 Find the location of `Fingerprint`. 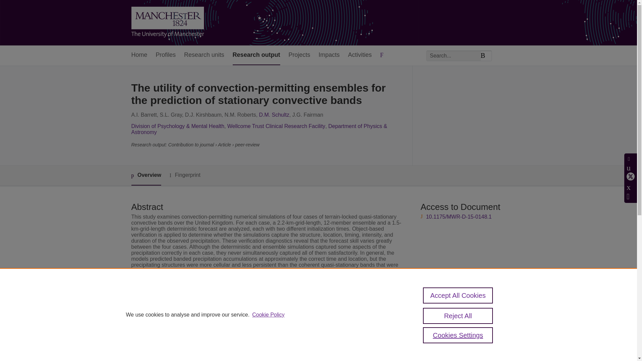

Fingerprint is located at coordinates (185, 175).